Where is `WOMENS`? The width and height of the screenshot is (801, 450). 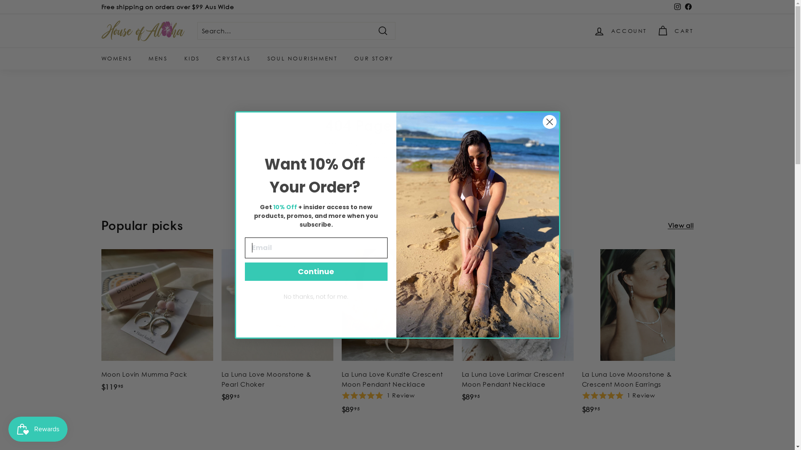
WOMENS is located at coordinates (116, 58).